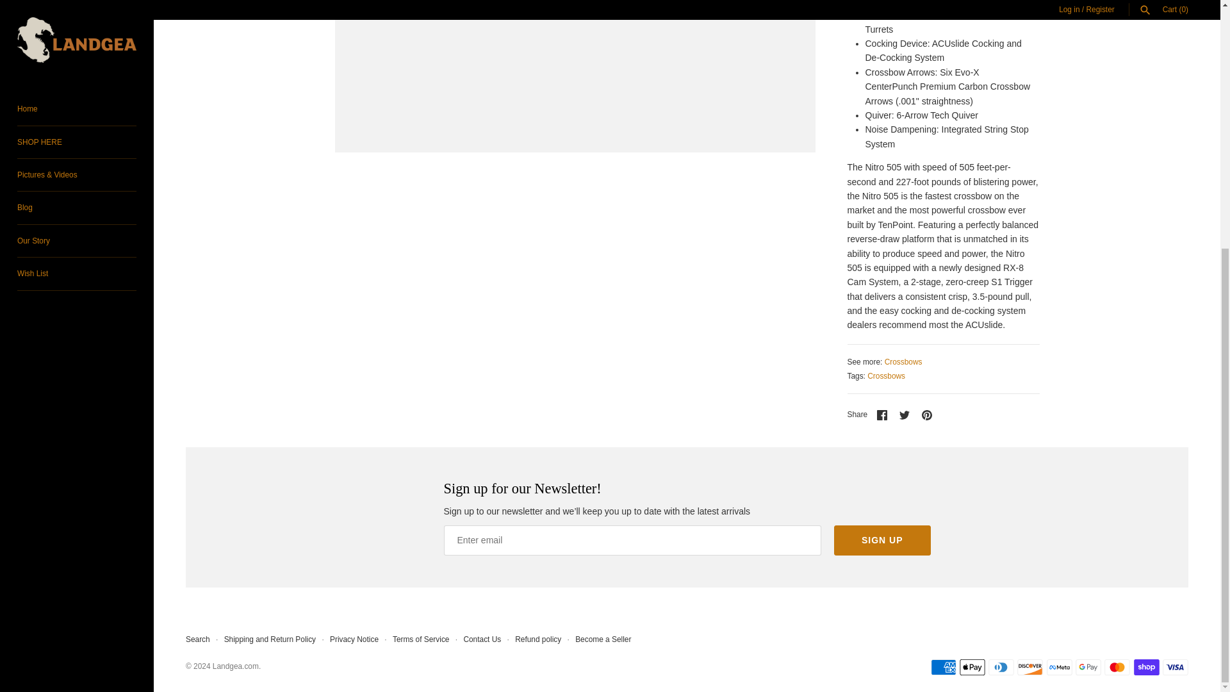 This screenshot has height=692, width=1230. I want to click on Pinterest, so click(926, 415).